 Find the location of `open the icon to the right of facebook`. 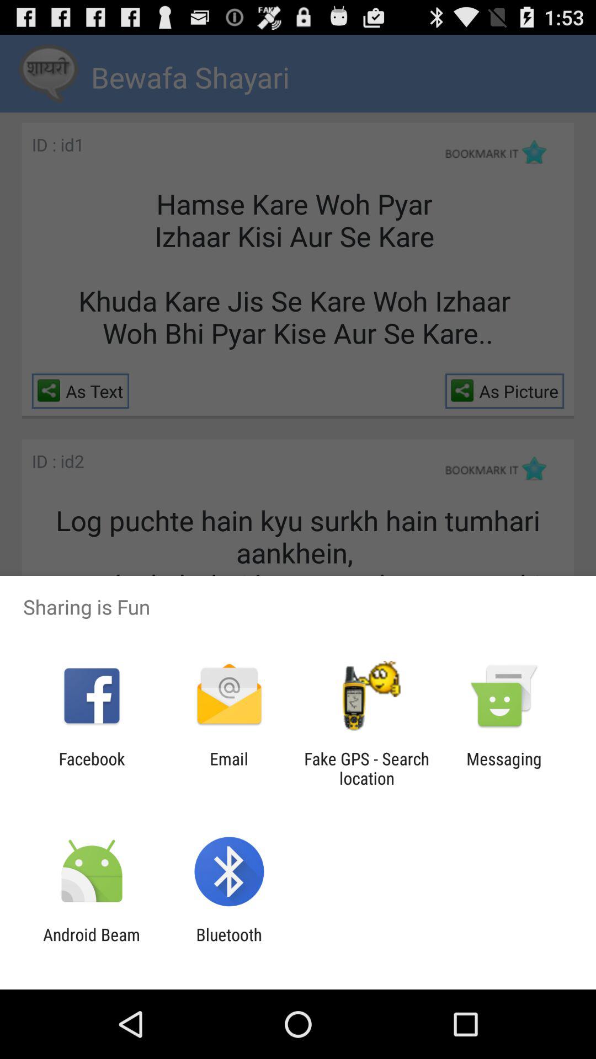

open the icon to the right of facebook is located at coordinates (228, 768).